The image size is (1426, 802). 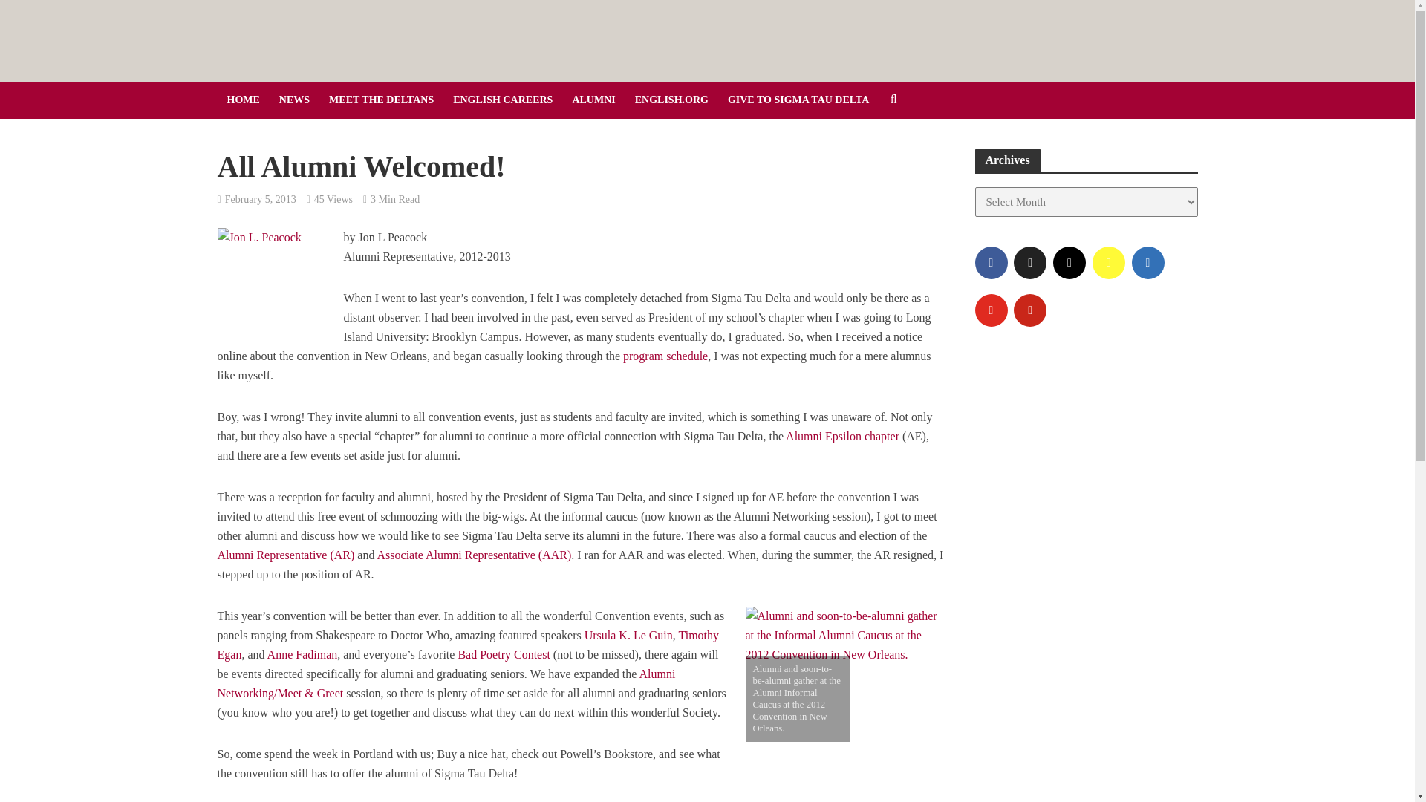 What do you see at coordinates (665, 357) in the screenshot?
I see `program schedule` at bounding box center [665, 357].